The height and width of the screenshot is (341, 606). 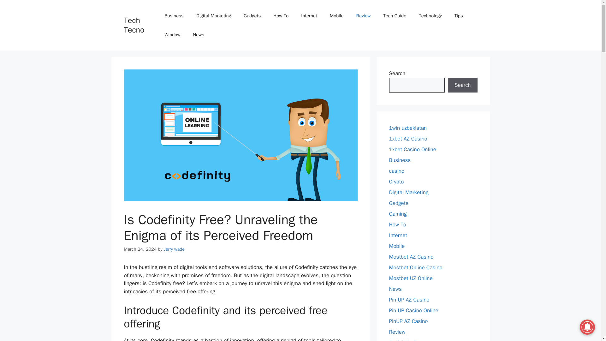 What do you see at coordinates (214, 16) in the screenshot?
I see `Digital Marketing` at bounding box center [214, 16].